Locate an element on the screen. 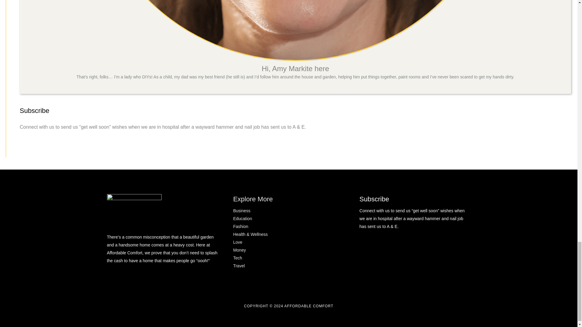 The height and width of the screenshot is (327, 582). Love is located at coordinates (238, 242).